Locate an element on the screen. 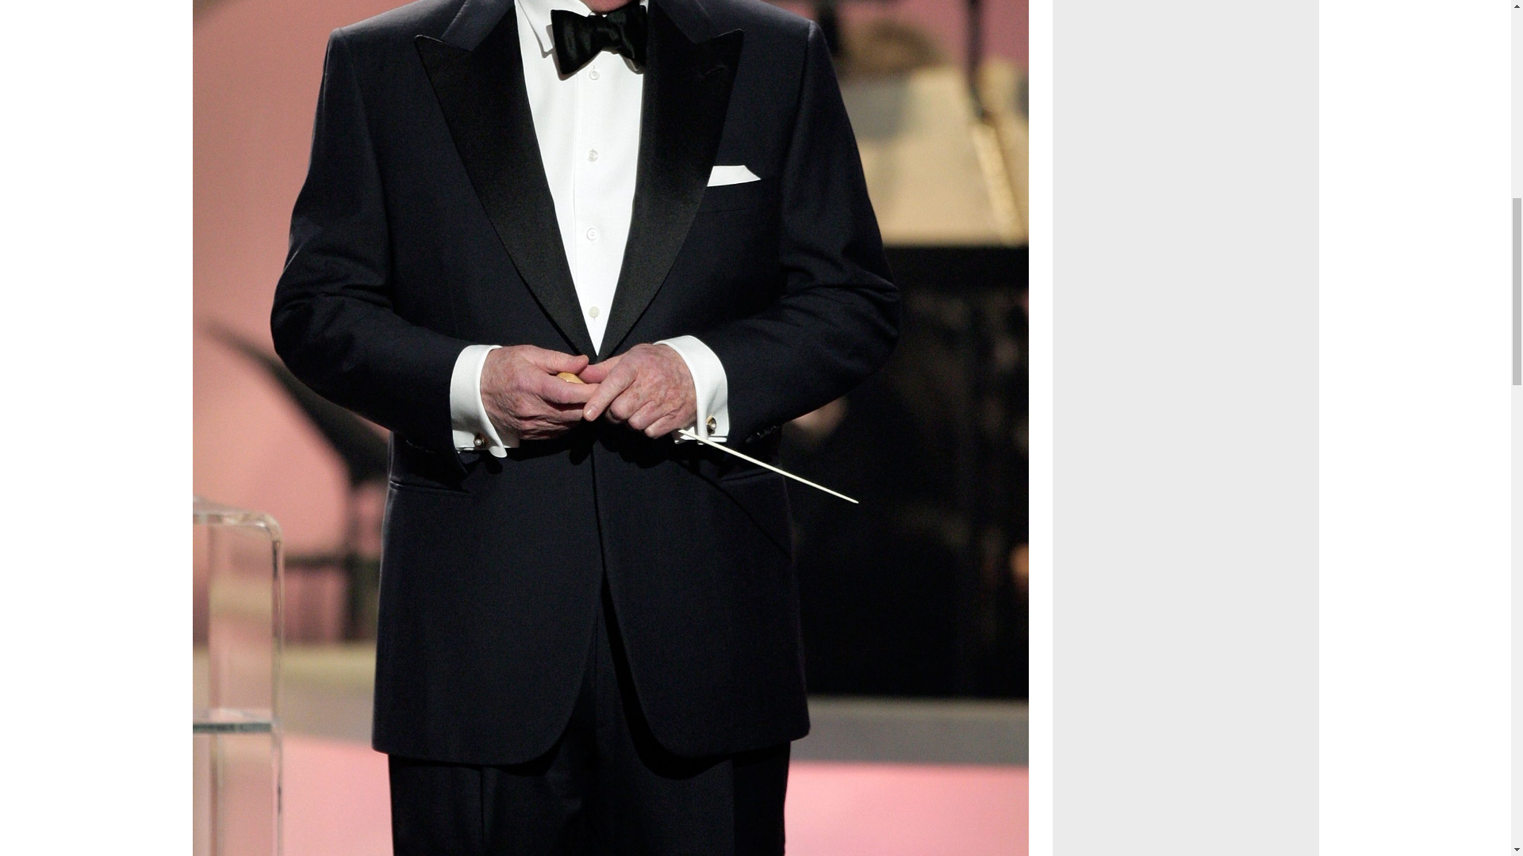  Advertisement is located at coordinates (1186, 117).